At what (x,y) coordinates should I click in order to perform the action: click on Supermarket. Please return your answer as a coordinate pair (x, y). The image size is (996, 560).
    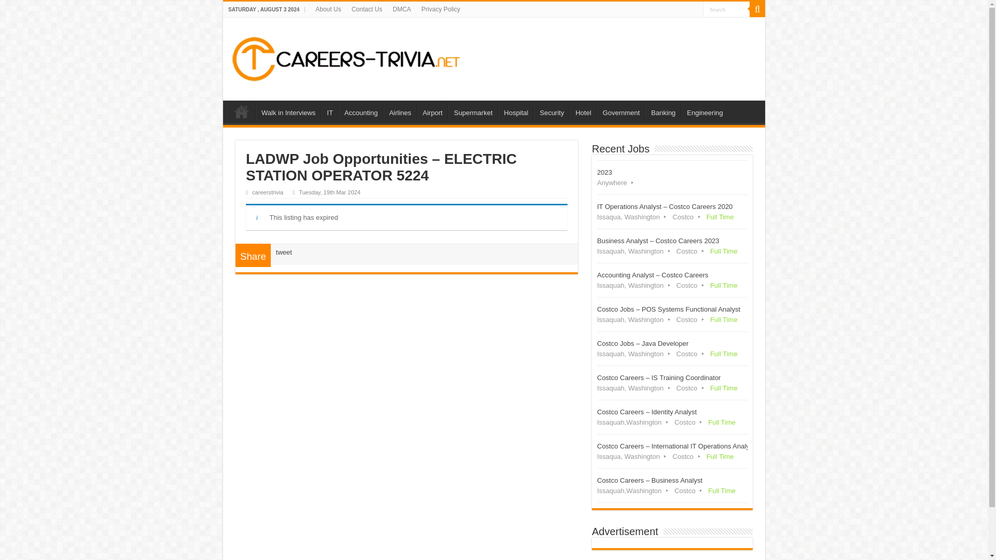
    Looking at the image, I should click on (473, 111).